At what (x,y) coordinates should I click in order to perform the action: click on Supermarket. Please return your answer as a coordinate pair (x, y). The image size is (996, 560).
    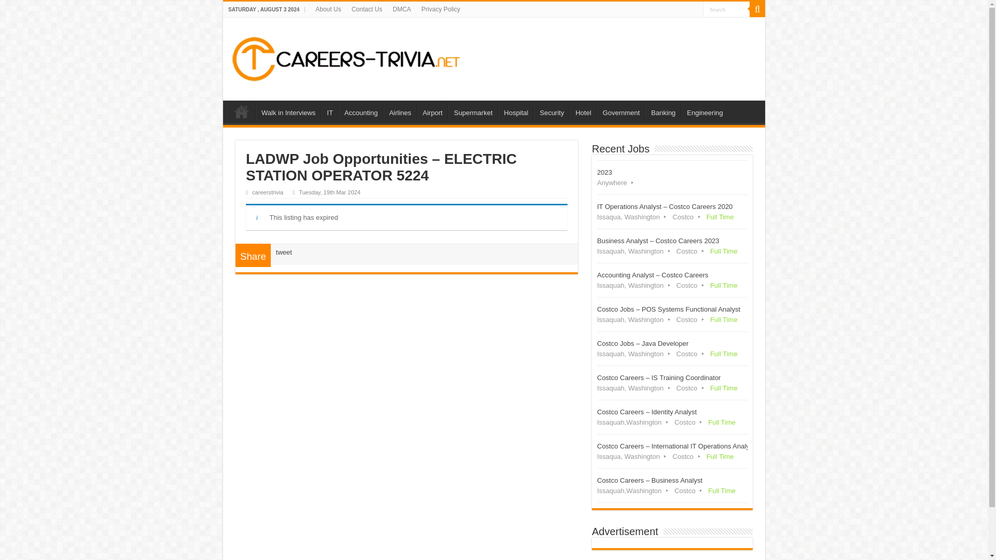
    Looking at the image, I should click on (473, 111).